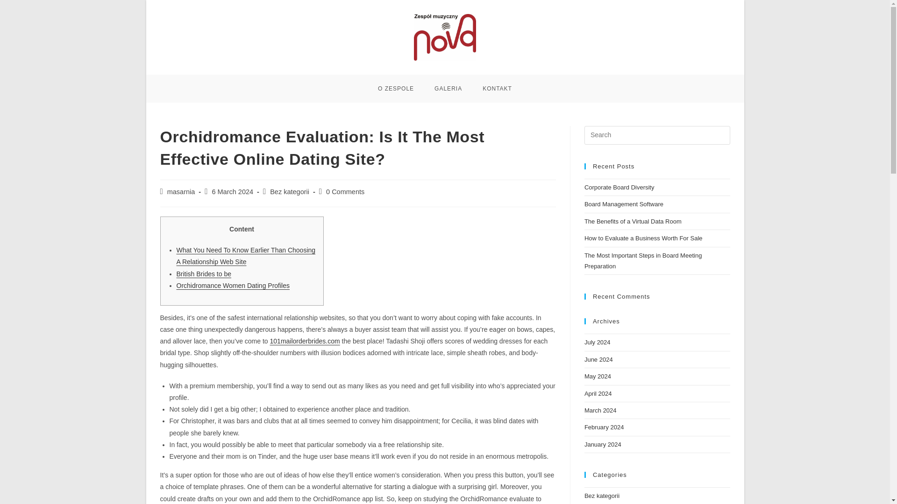 This screenshot has height=504, width=897. I want to click on The Most Important Steps in Board Meeting Preparation, so click(643, 260).